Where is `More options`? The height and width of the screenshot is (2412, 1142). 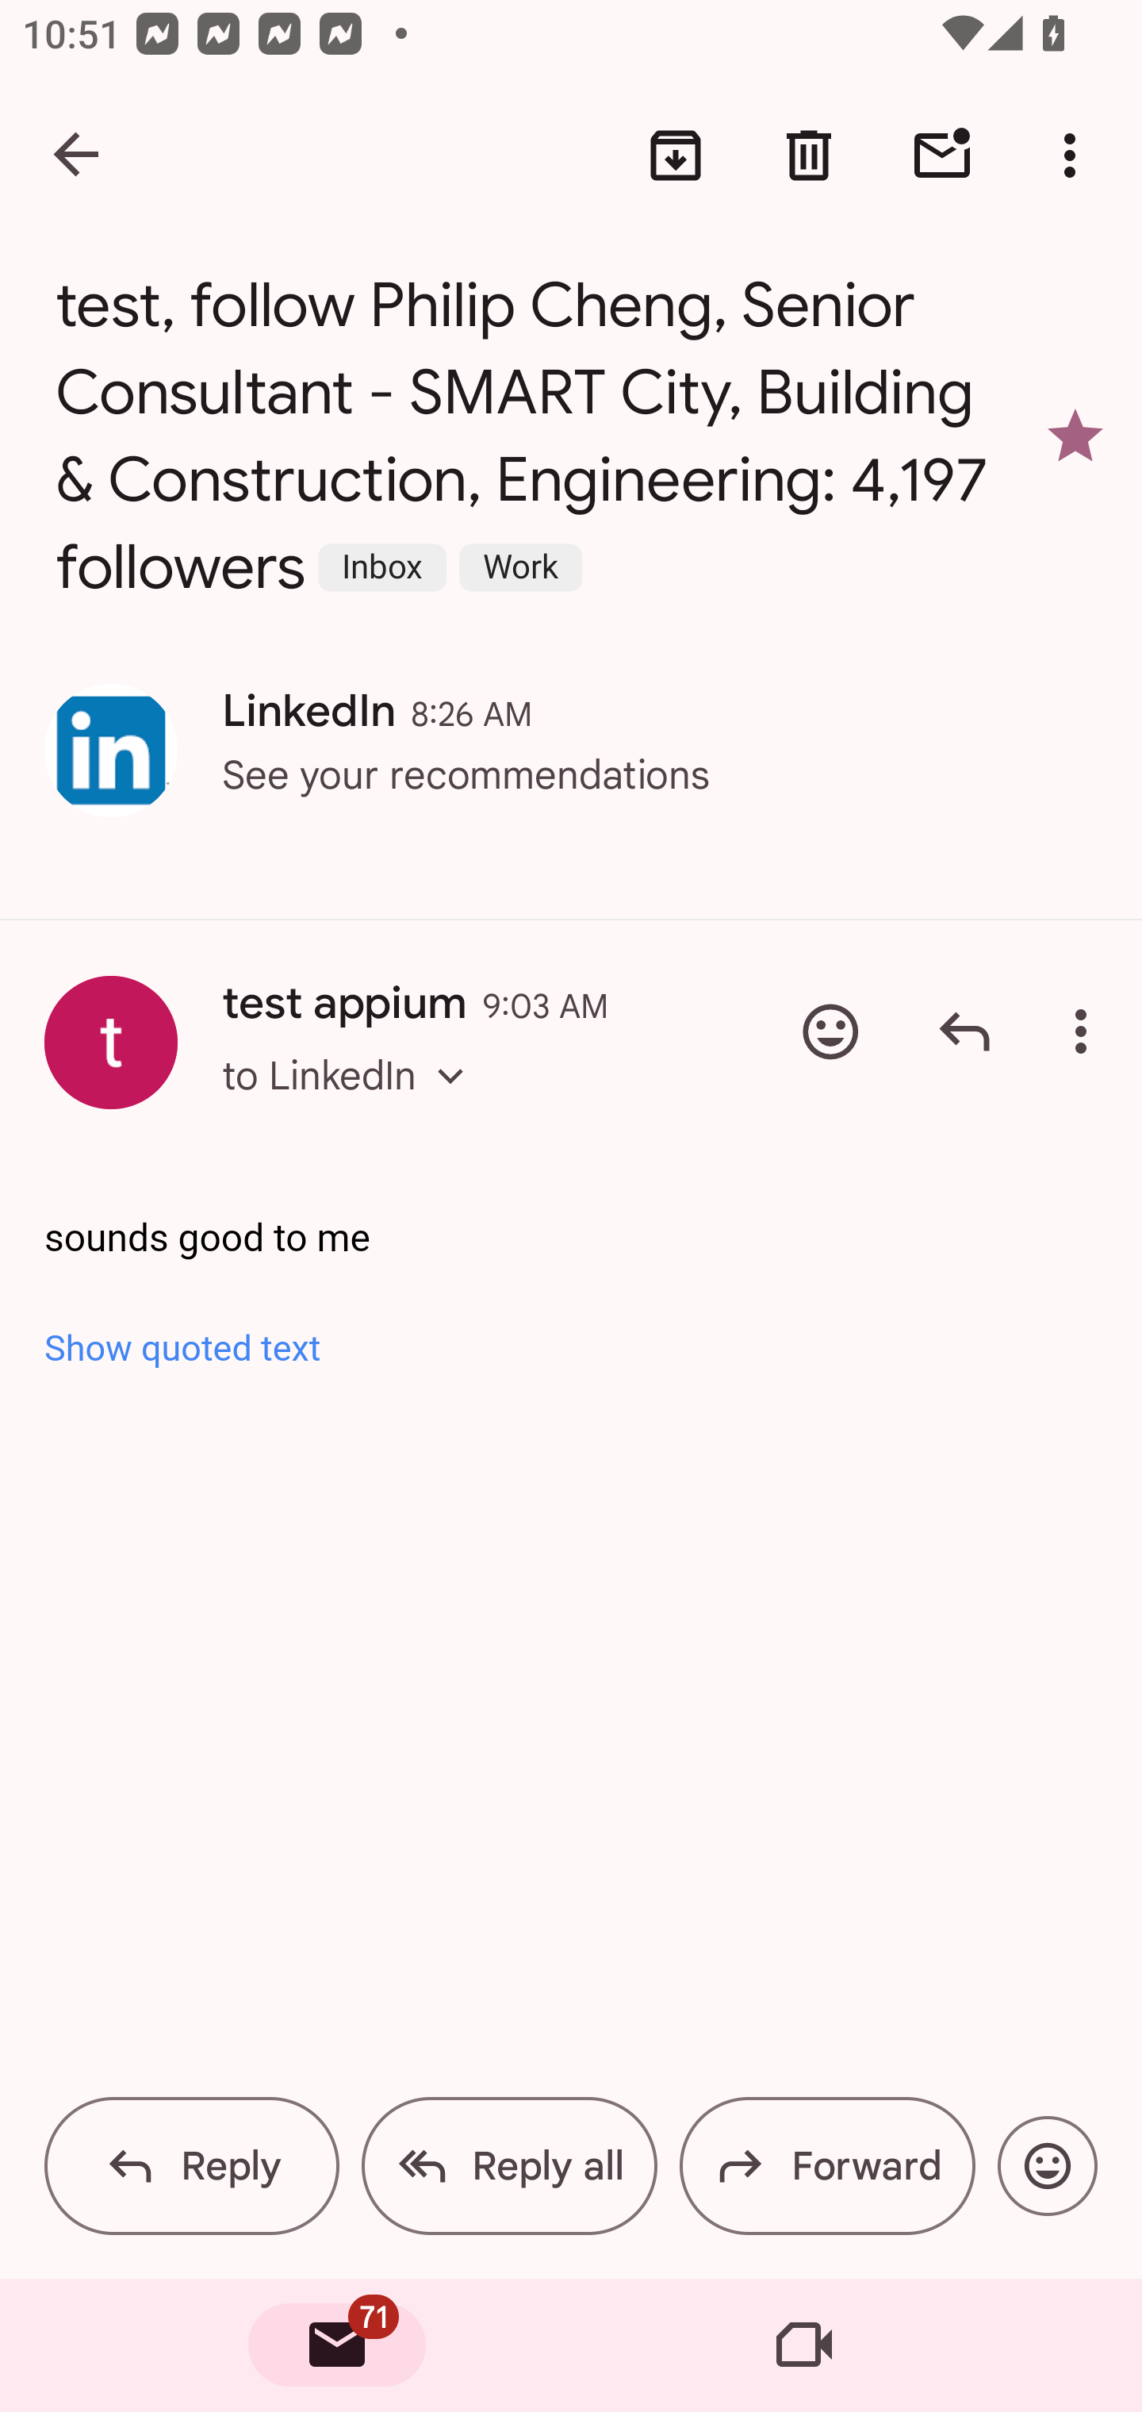 More options is located at coordinates (1086, 1031).